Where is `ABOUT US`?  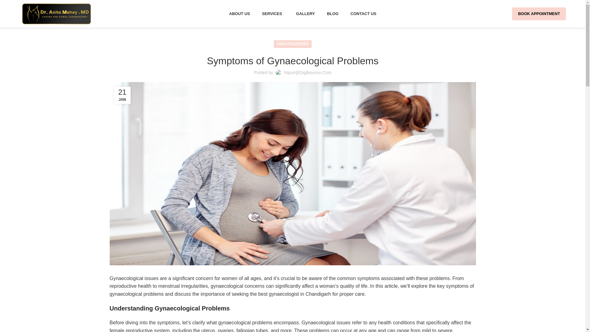 ABOUT US is located at coordinates (239, 14).